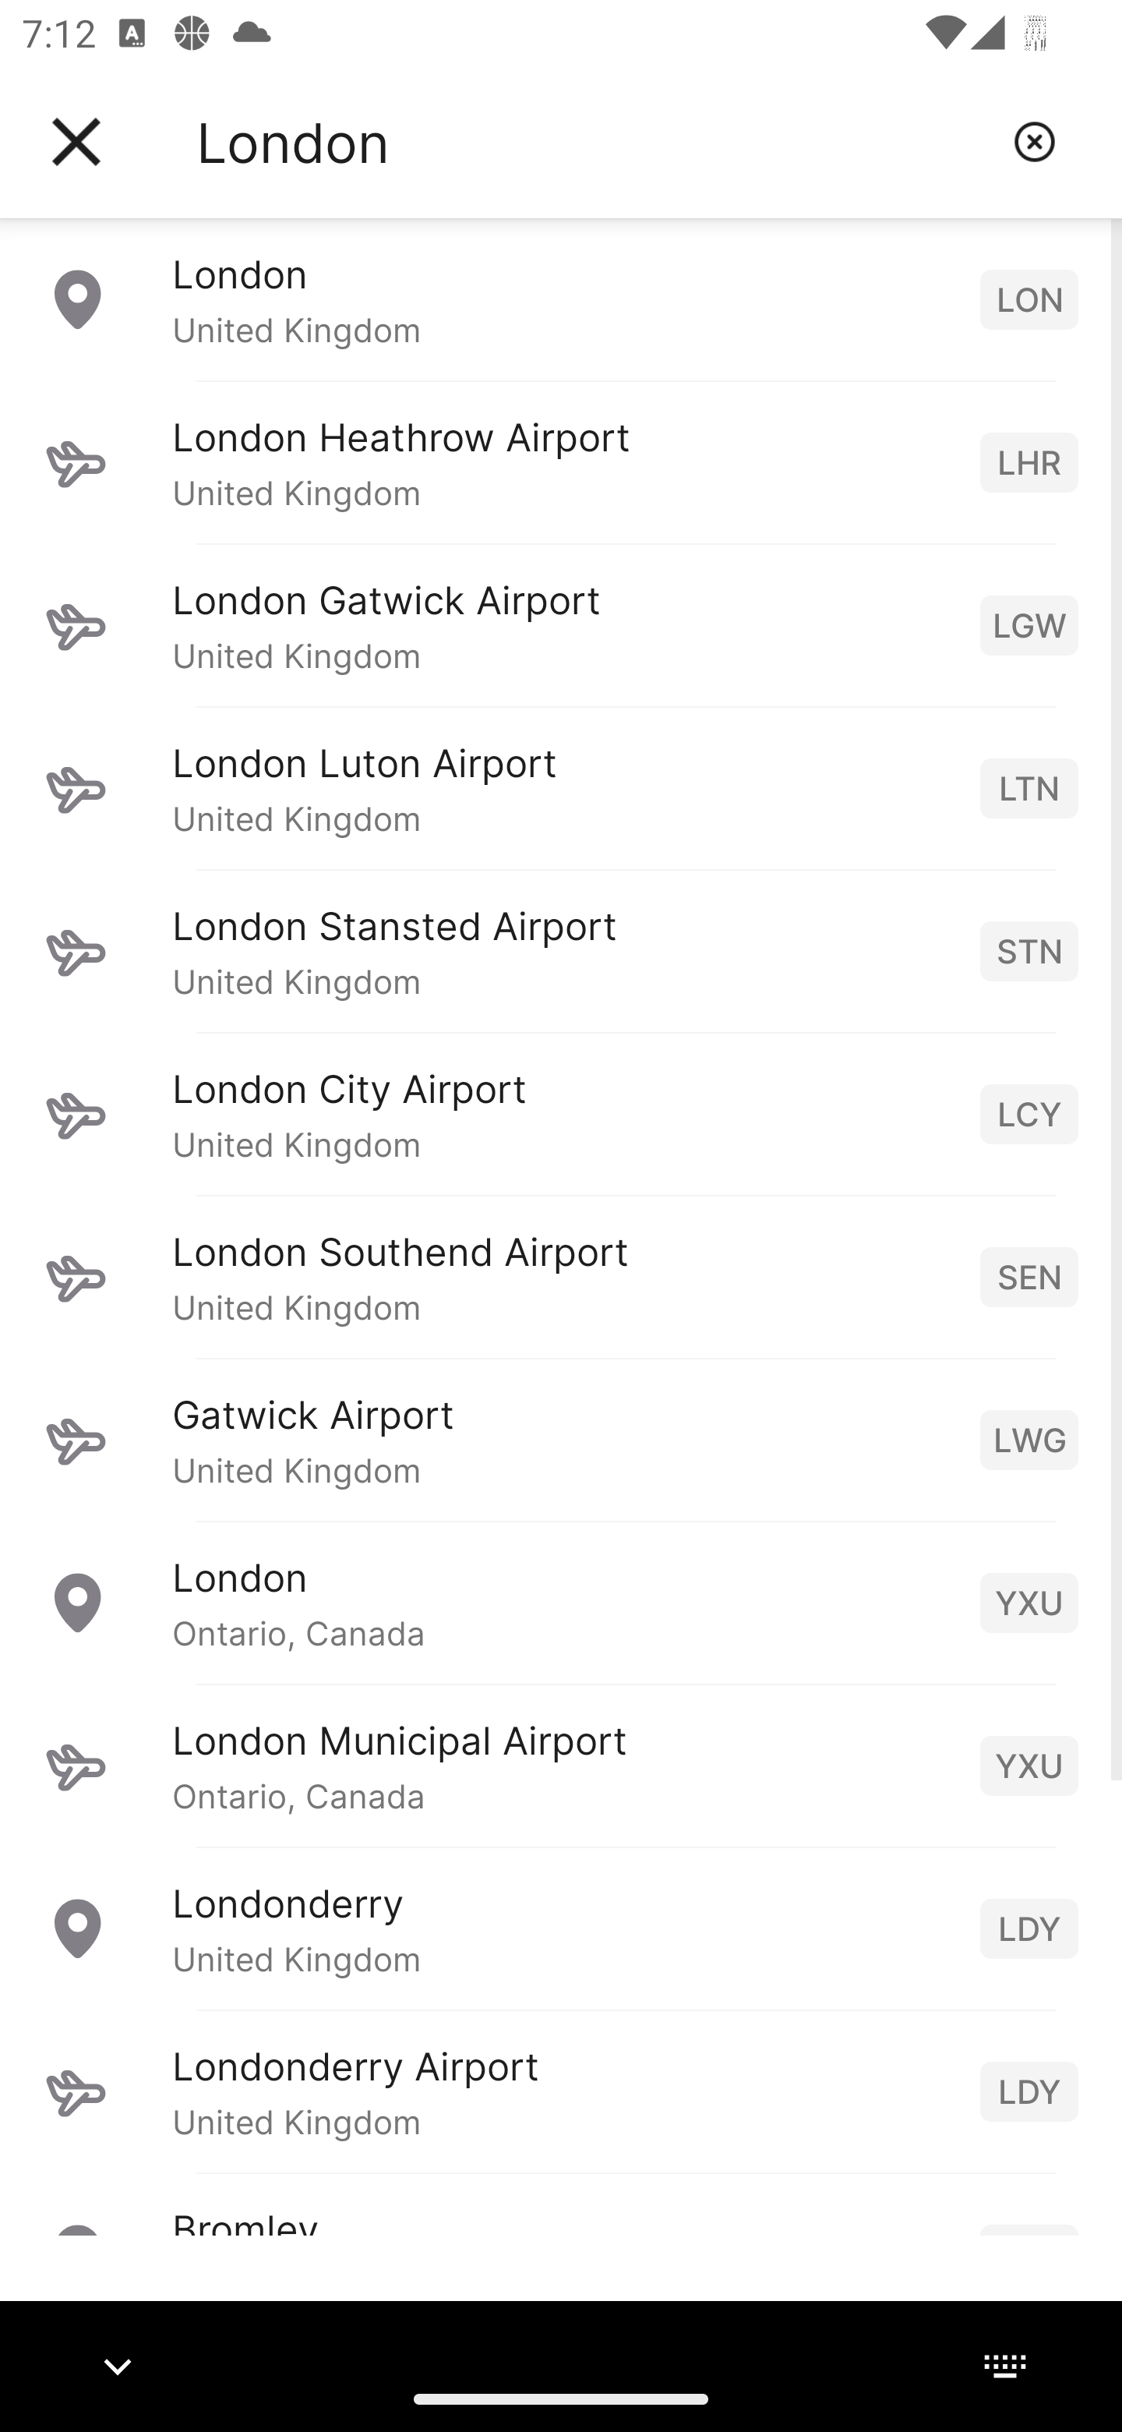 The image size is (1122, 2432). I want to click on Londonderry Airport United Kingdom LDY, so click(561, 2091).